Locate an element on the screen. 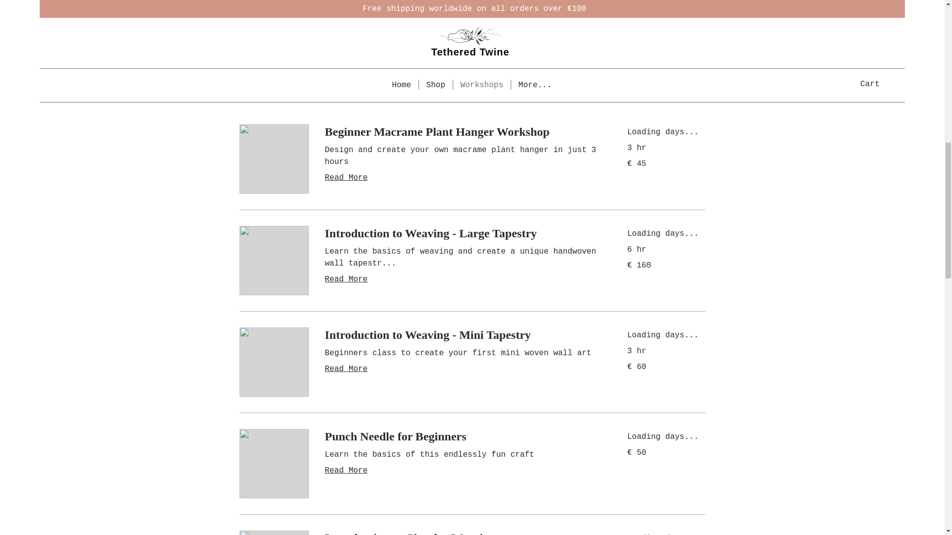  Read More is located at coordinates (463, 64).